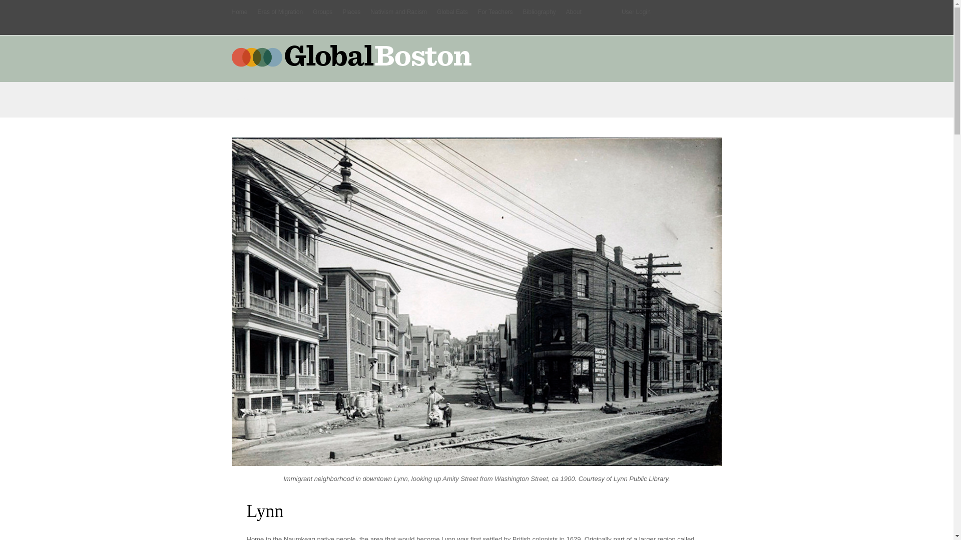 This screenshot has width=961, height=540. Describe the element at coordinates (280, 12) in the screenshot. I see `Eras of Migration` at that location.